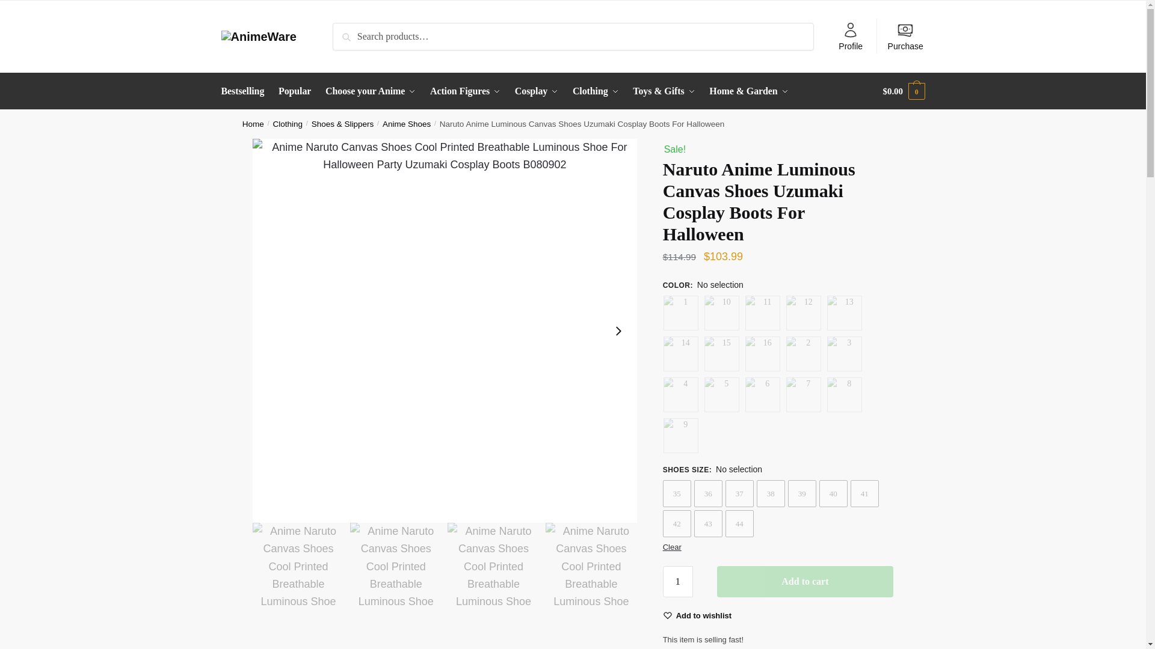 This screenshot has width=1155, height=649. I want to click on 1, so click(678, 581).